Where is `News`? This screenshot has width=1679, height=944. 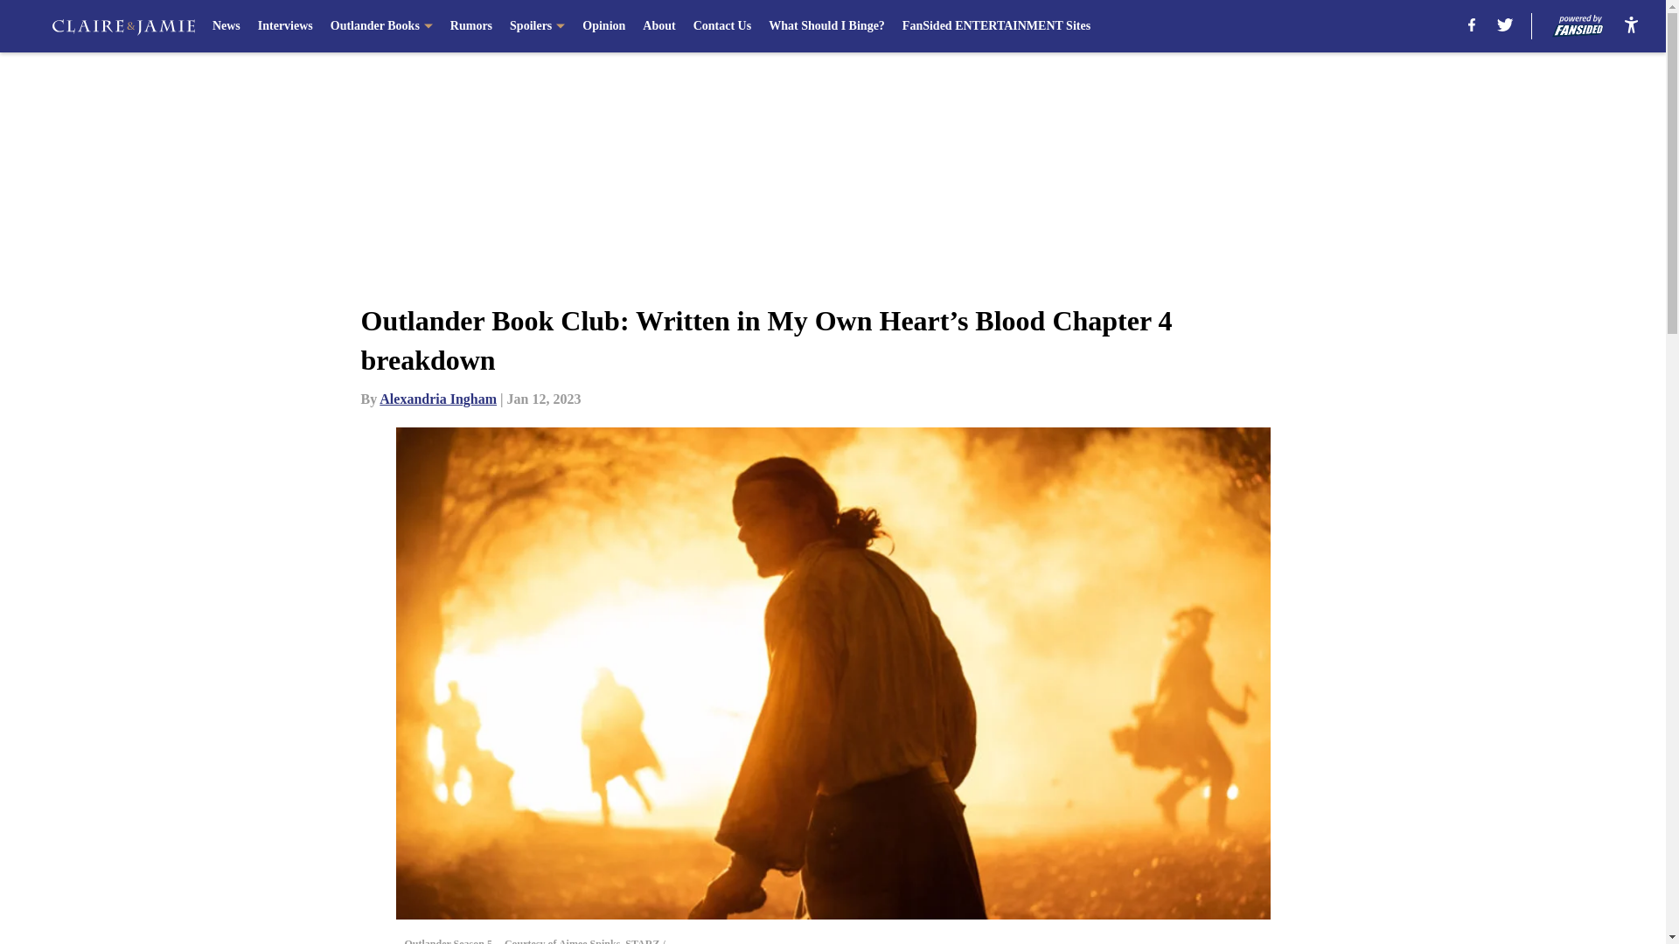 News is located at coordinates (226, 26).